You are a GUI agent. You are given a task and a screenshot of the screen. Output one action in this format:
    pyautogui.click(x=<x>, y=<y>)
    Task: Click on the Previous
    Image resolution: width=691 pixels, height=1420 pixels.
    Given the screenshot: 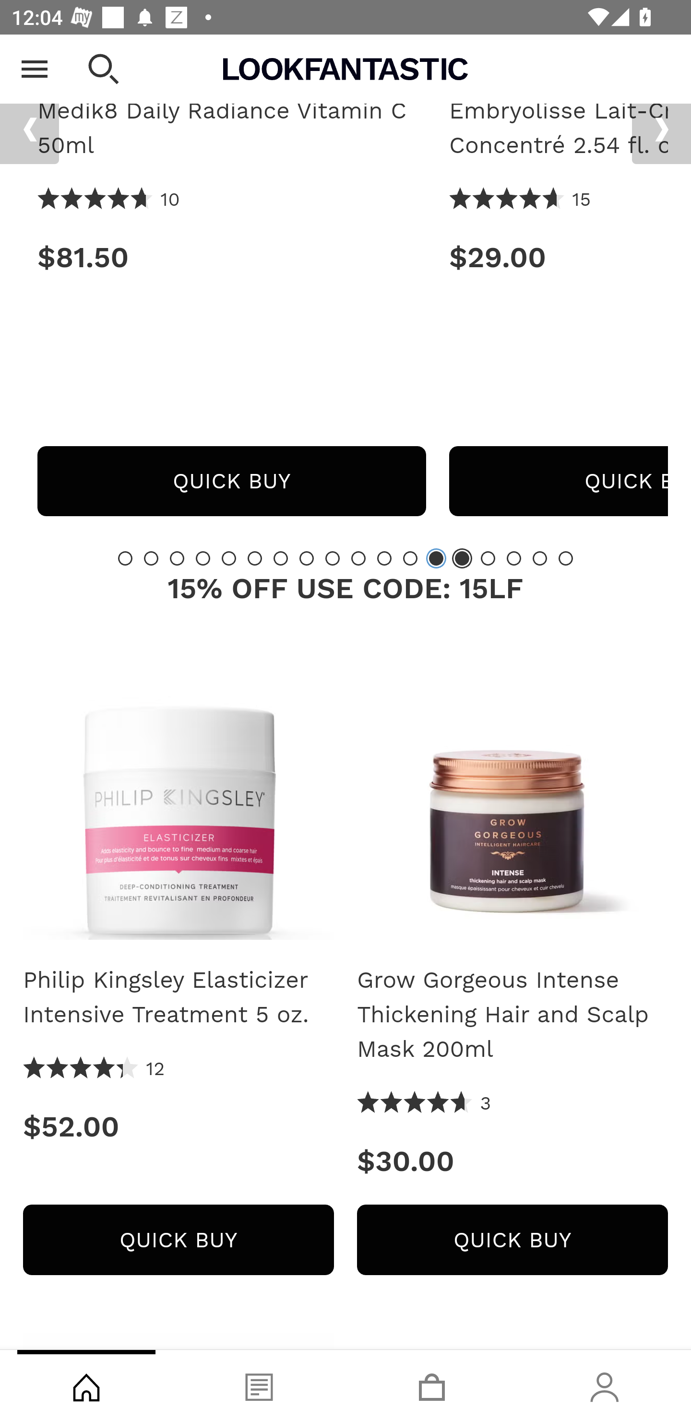 What is the action you would take?
    pyautogui.click(x=29, y=130)
    